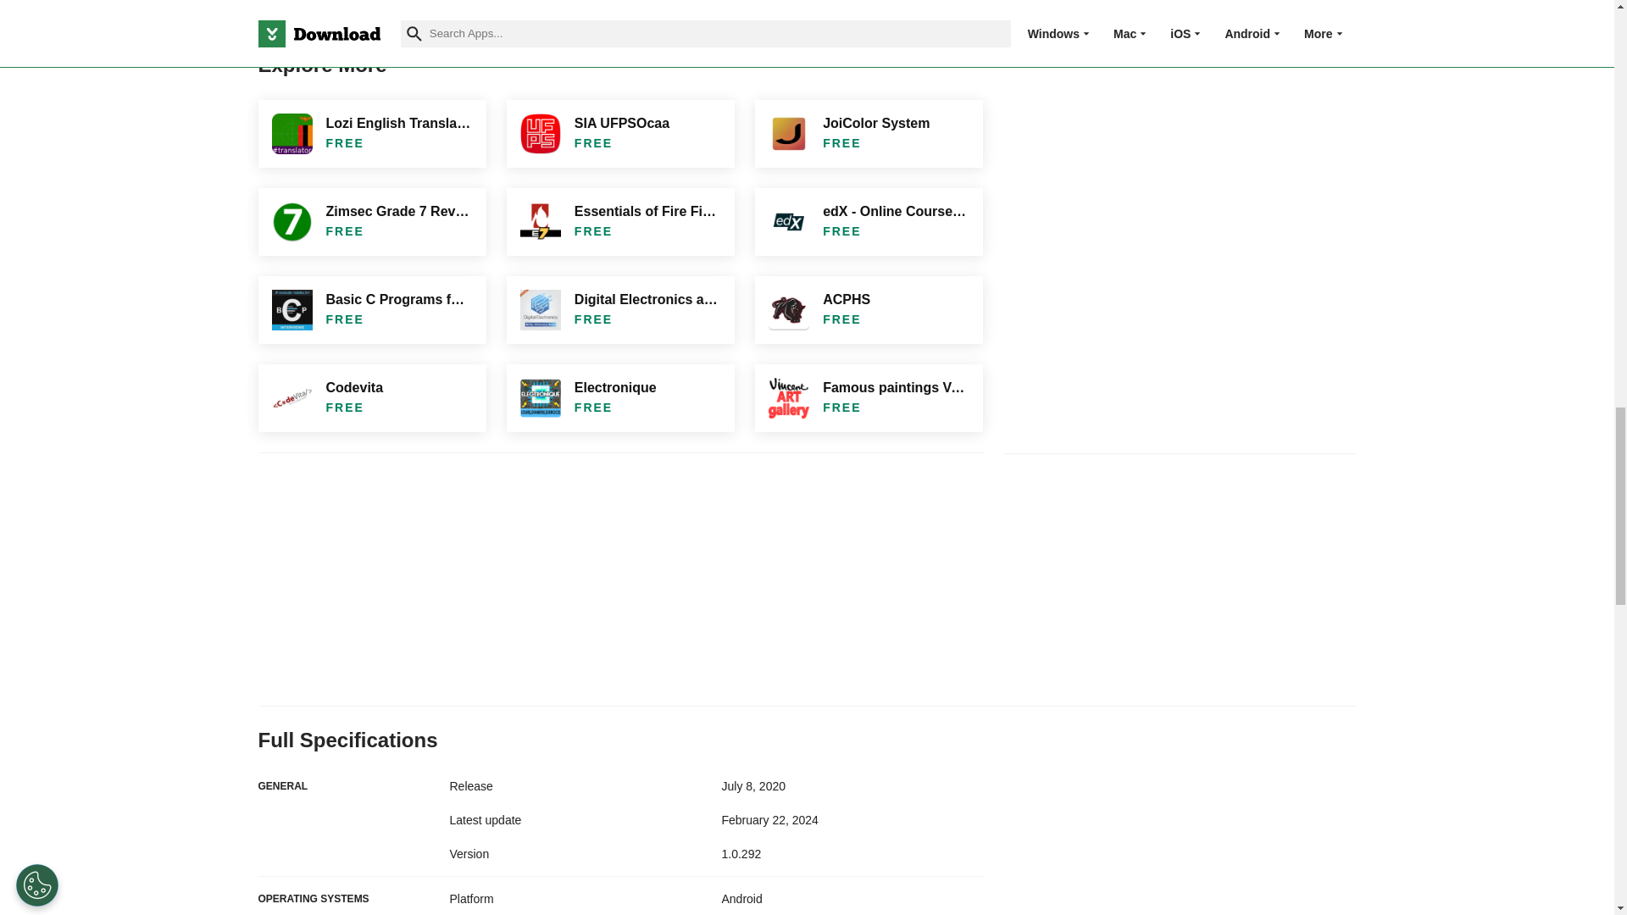 The height and width of the screenshot is (915, 1627). What do you see at coordinates (620, 310) in the screenshot?
I see `Digital Electronics and Logic Design` at bounding box center [620, 310].